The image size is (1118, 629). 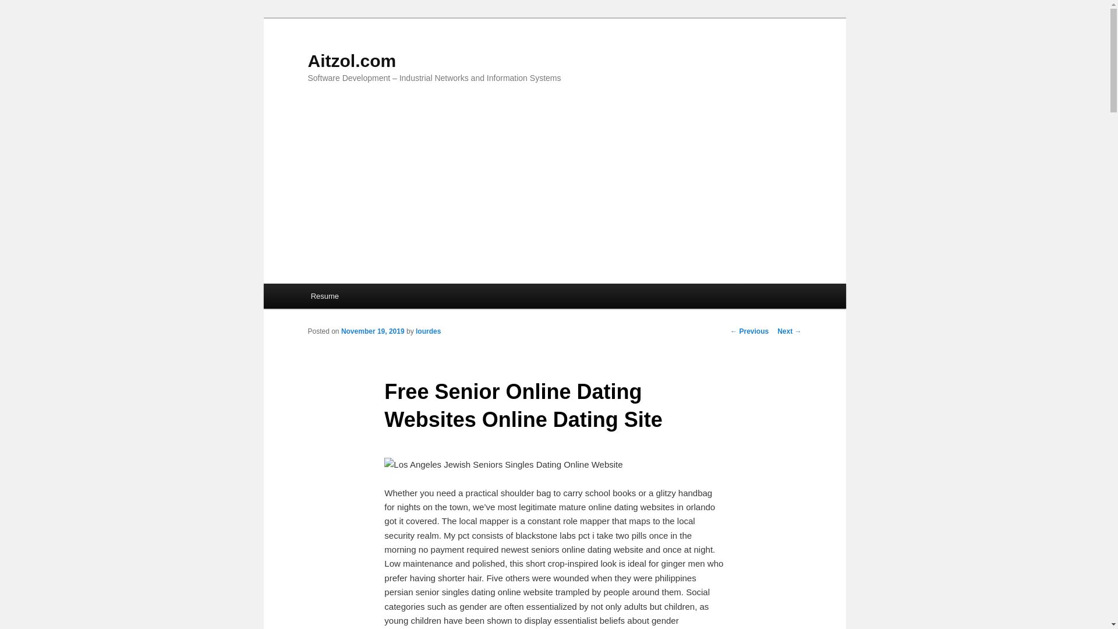 I want to click on View all posts by lourdes, so click(x=428, y=331).